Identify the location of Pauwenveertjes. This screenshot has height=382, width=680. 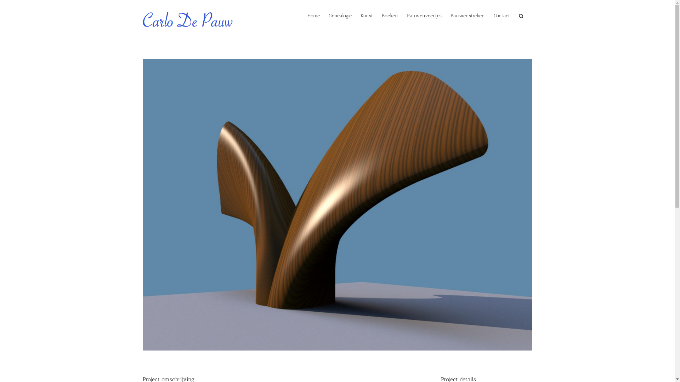
(424, 15).